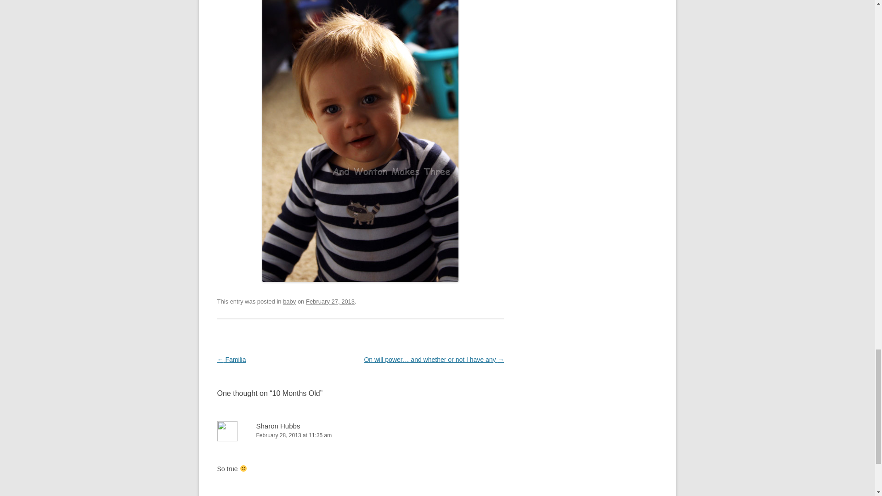 This screenshot has height=496, width=882. Describe the element at coordinates (330, 301) in the screenshot. I see `February 27, 2013` at that location.